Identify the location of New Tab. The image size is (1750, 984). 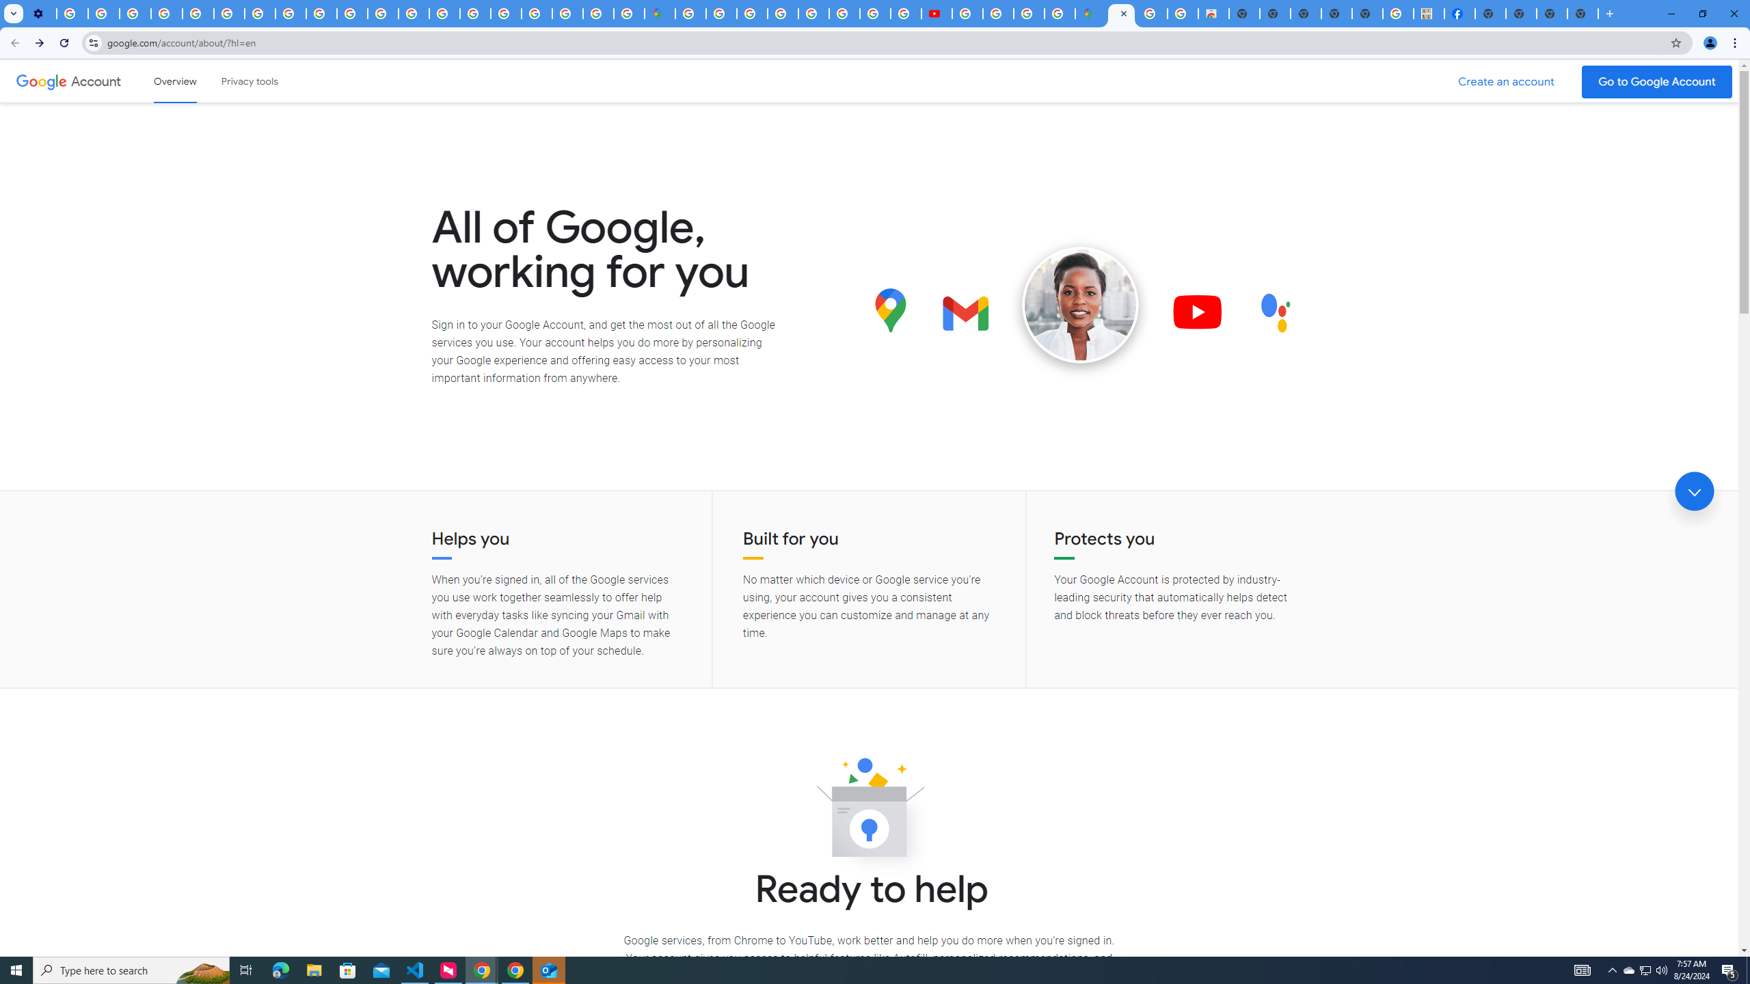
(1490, 14).